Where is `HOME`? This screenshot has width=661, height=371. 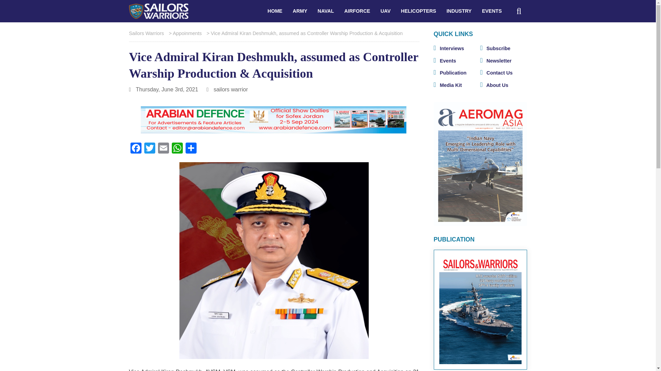 HOME is located at coordinates (275, 11).